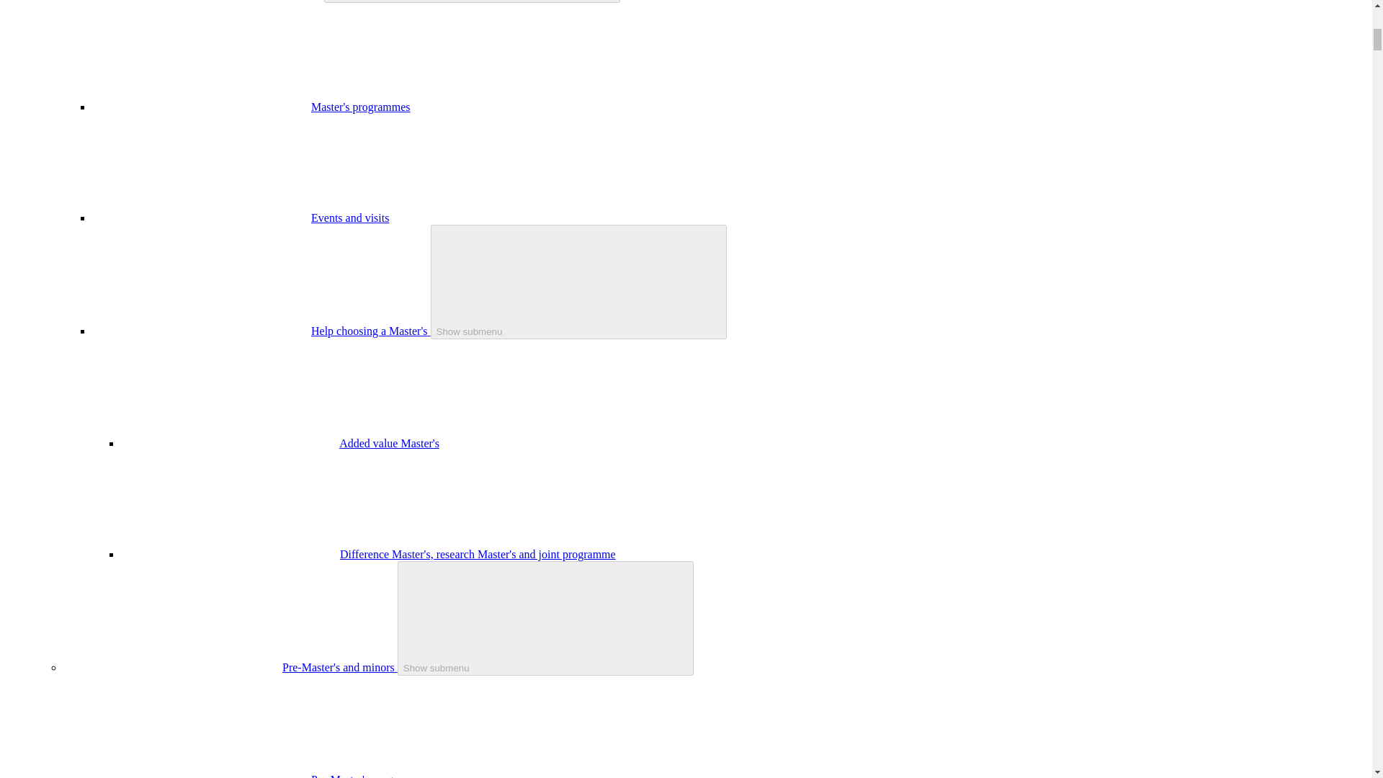  What do you see at coordinates (389, 443) in the screenshot?
I see `Added value Master's` at bounding box center [389, 443].